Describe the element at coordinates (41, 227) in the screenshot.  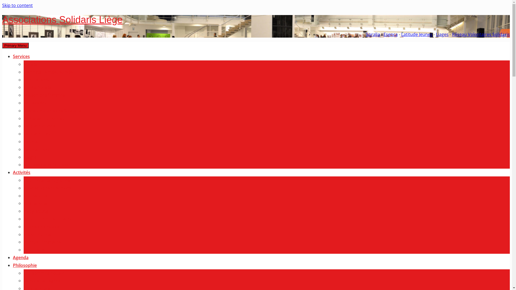
I see `Ecoles de devoirs` at that location.